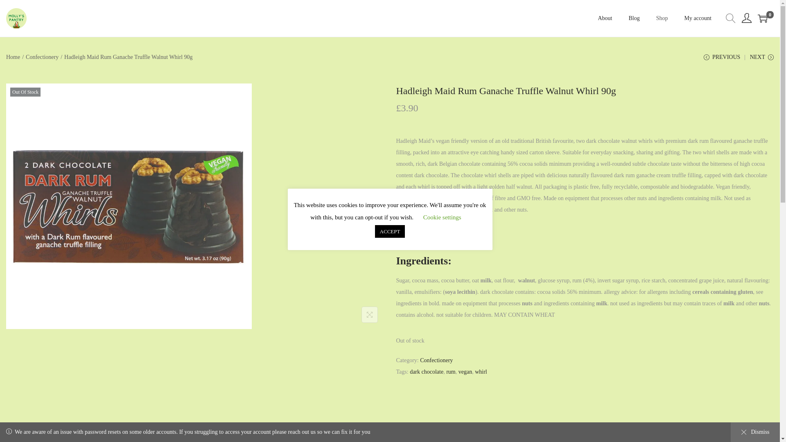  I want to click on rum, so click(451, 372).